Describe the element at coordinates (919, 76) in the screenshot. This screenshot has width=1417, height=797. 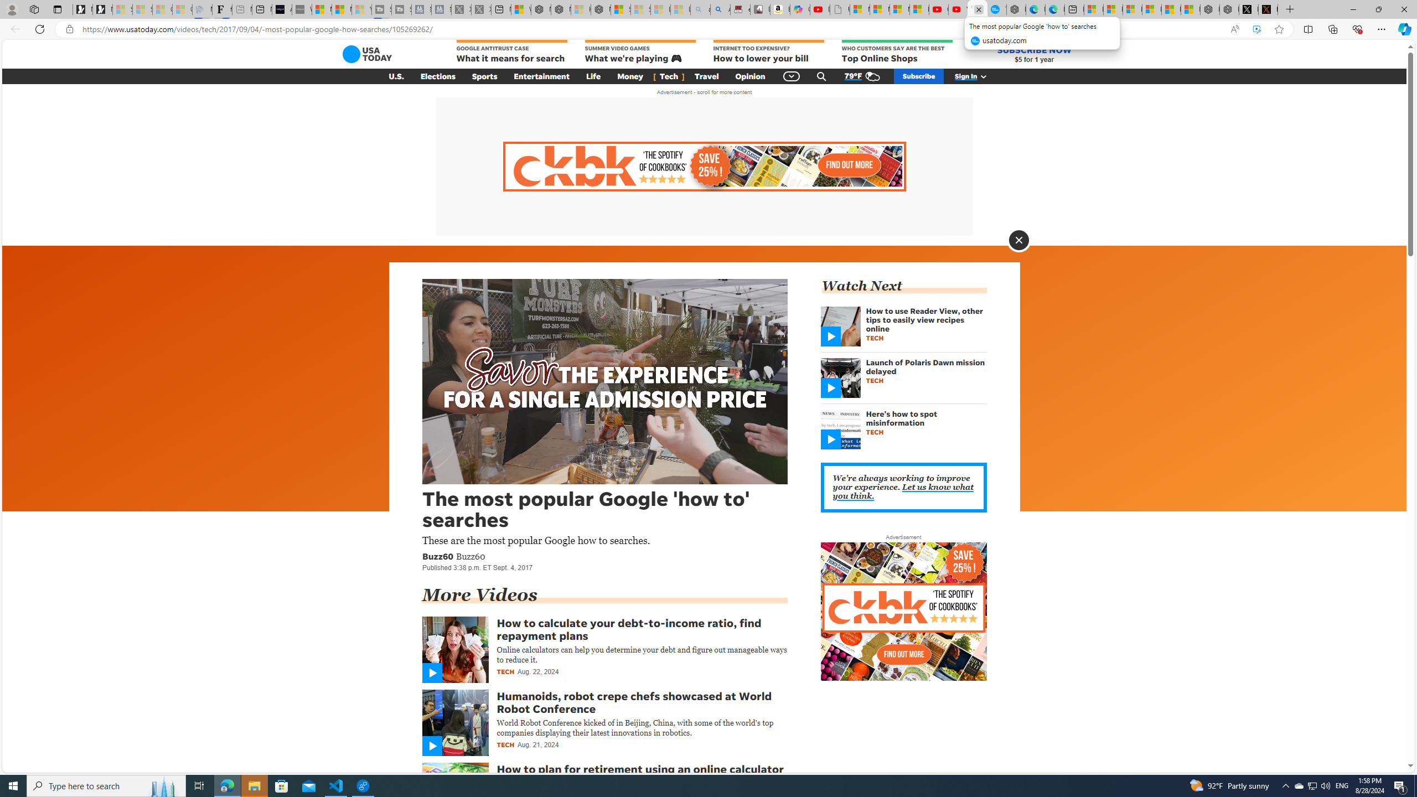
I see `Subscribe` at that location.